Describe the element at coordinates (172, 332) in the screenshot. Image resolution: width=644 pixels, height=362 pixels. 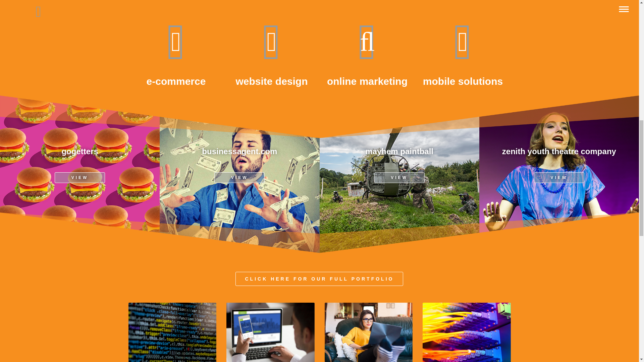
I see `EQ Digital Hub` at that location.